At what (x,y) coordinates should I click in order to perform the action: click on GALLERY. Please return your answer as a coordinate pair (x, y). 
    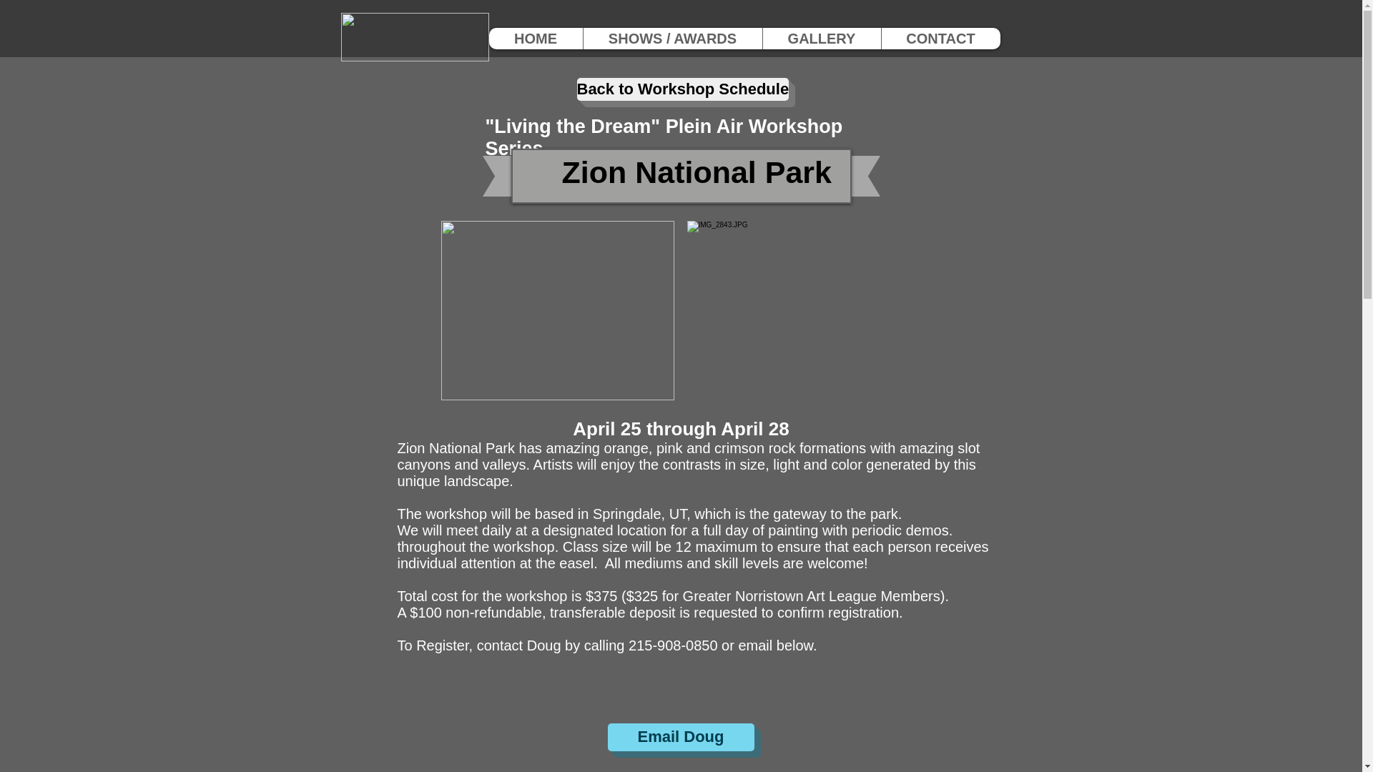
    Looking at the image, I should click on (821, 39).